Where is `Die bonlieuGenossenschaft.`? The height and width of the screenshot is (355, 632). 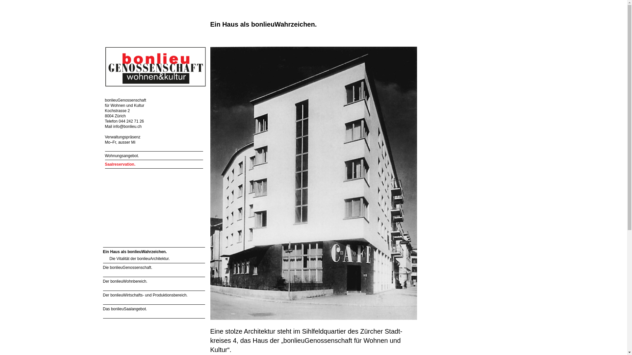
Die bonlieuGenossenschaft. is located at coordinates (154, 268).